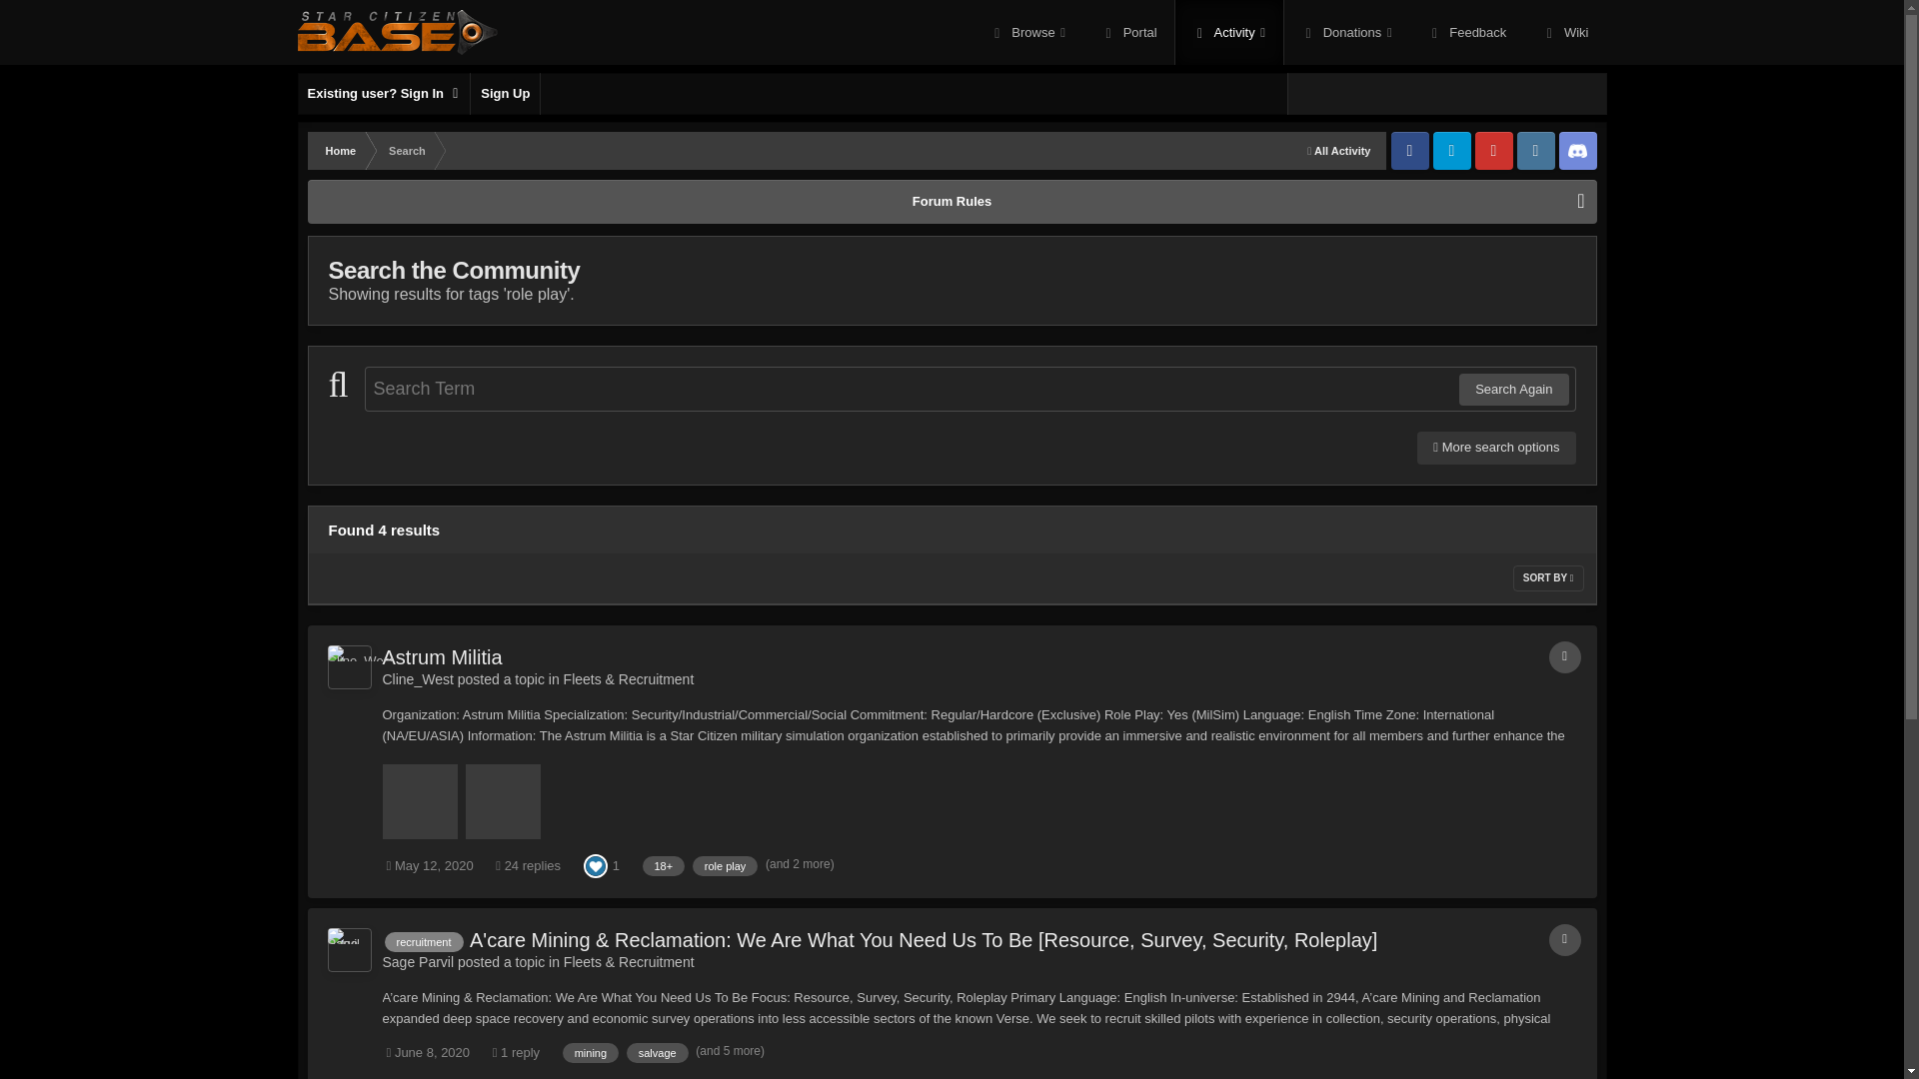 This screenshot has height=1079, width=1919. I want to click on Home, so click(340, 150).